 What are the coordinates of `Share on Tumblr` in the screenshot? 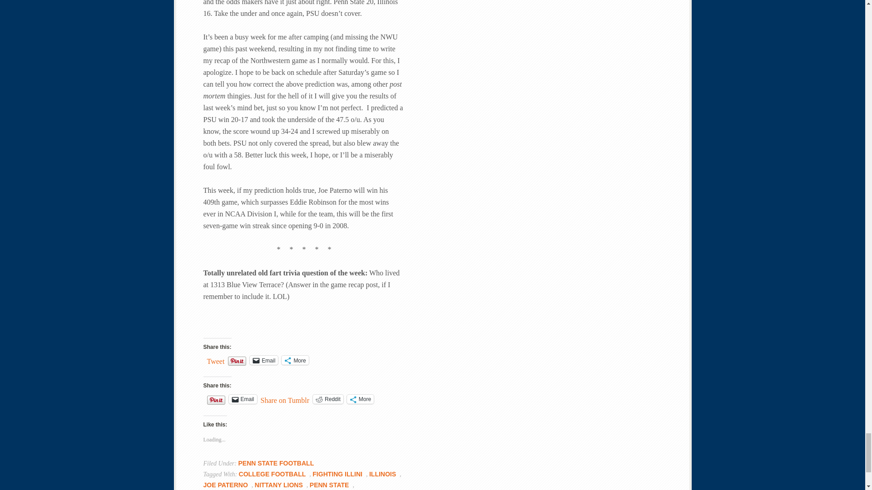 It's located at (285, 398).